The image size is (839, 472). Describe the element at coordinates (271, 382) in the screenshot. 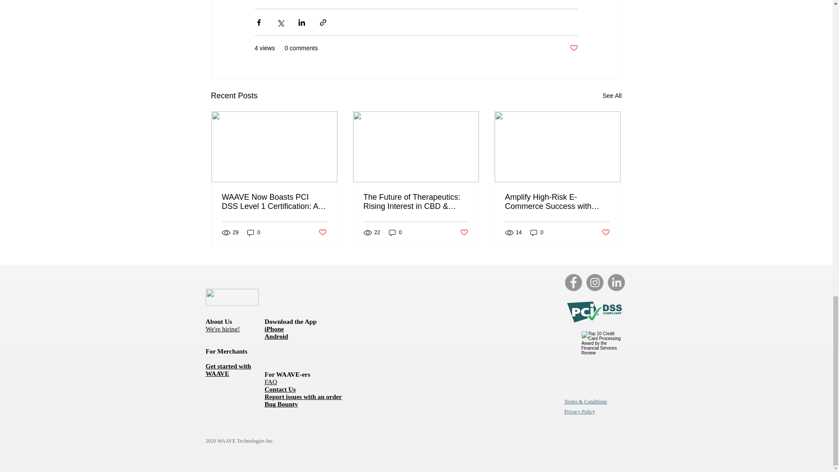

I see `FAQ` at that location.